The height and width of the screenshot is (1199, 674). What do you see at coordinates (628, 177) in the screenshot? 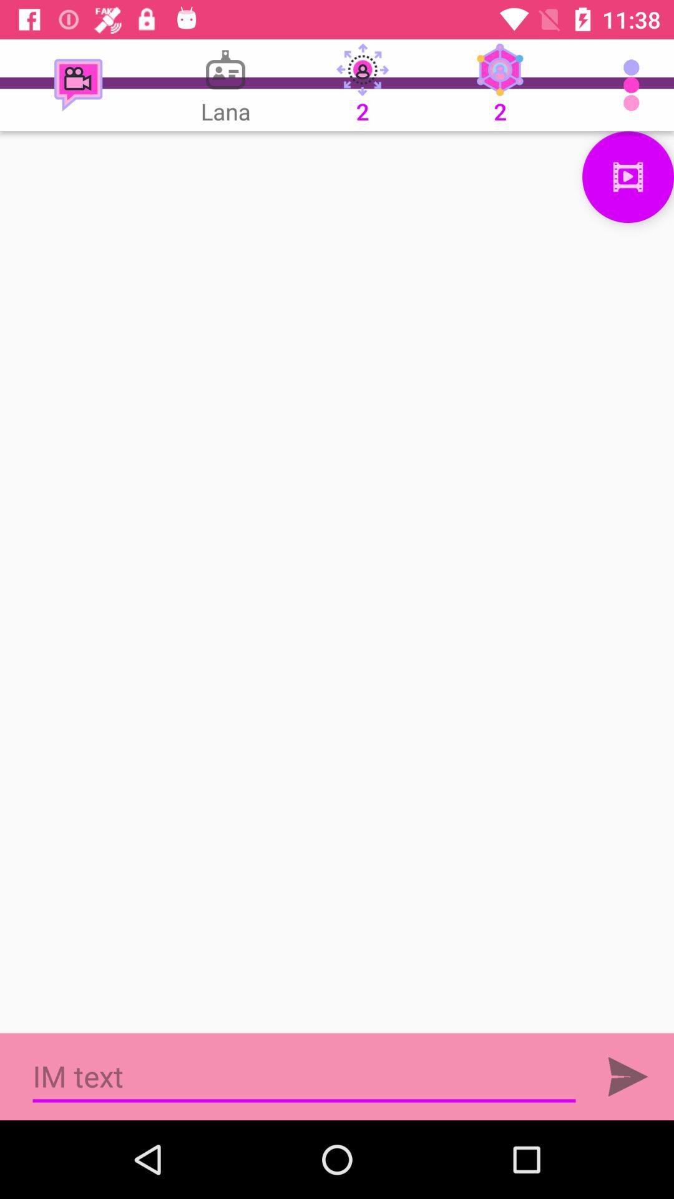
I see `video play` at bounding box center [628, 177].